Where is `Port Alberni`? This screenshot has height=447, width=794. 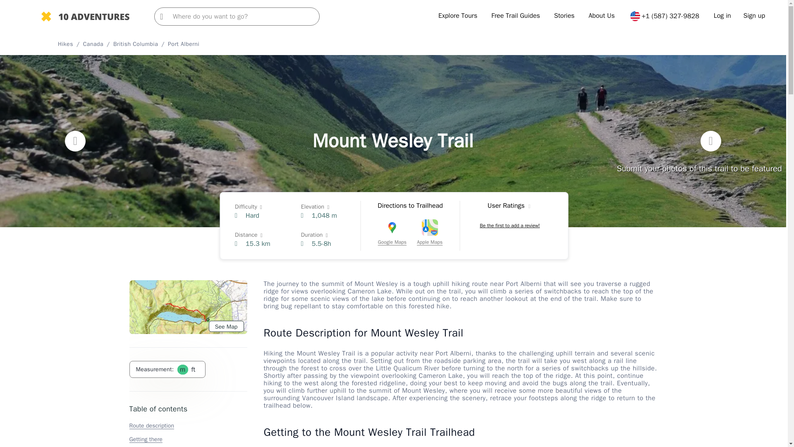 Port Alberni is located at coordinates (183, 44).